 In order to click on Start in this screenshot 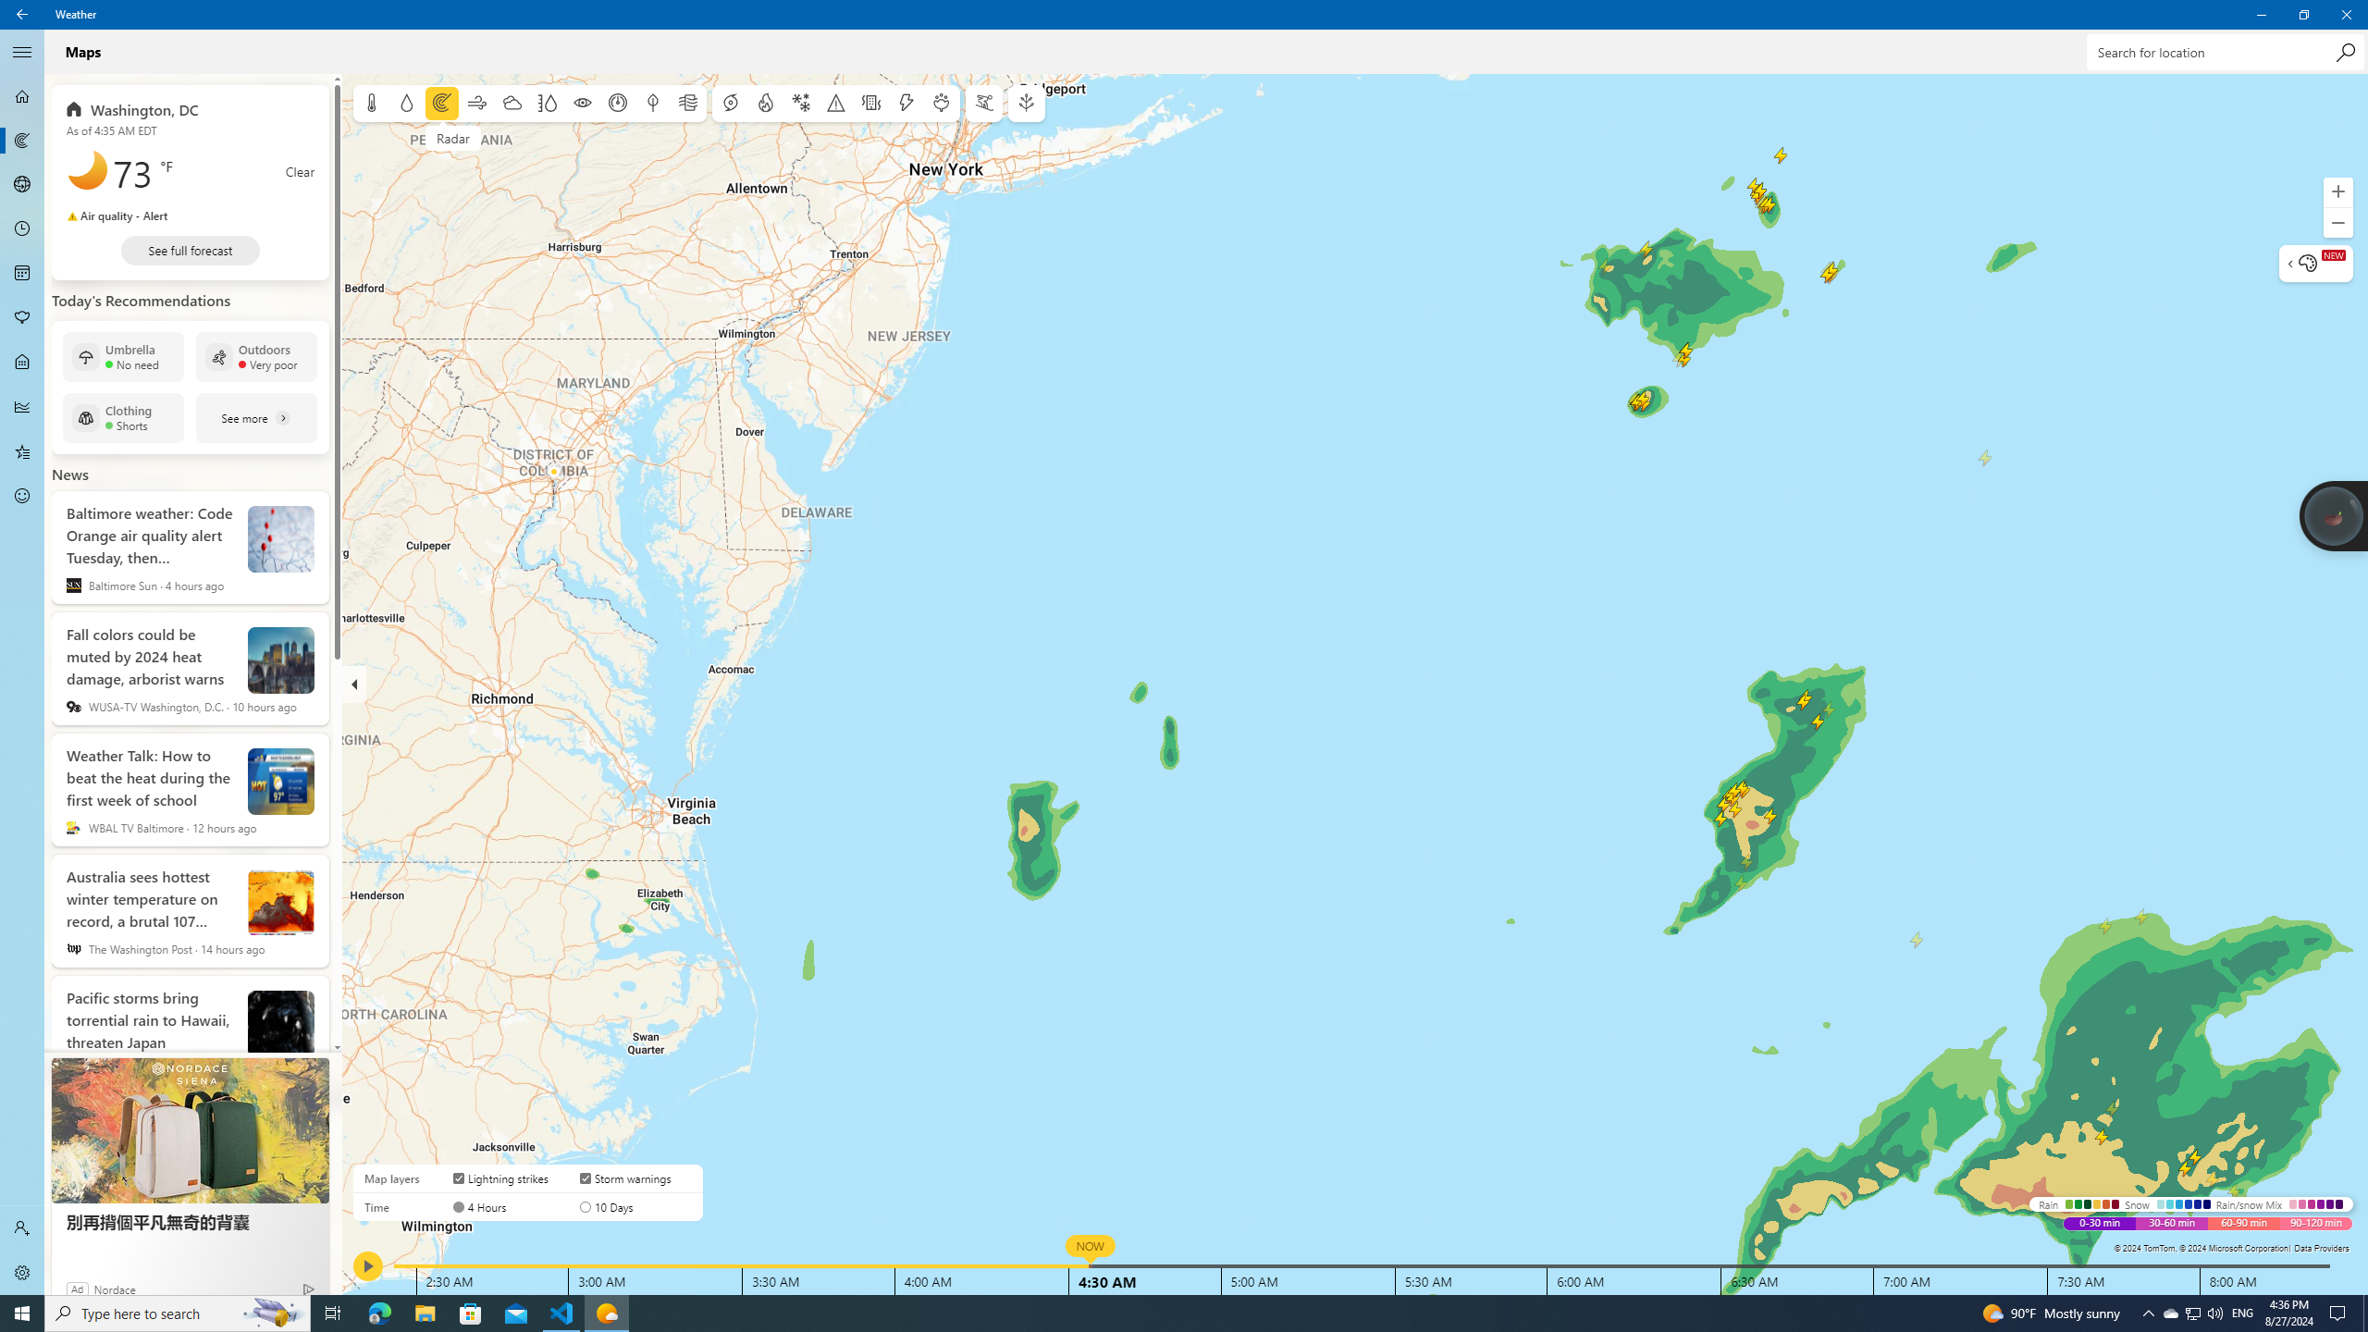, I will do `click(22, 185)`.